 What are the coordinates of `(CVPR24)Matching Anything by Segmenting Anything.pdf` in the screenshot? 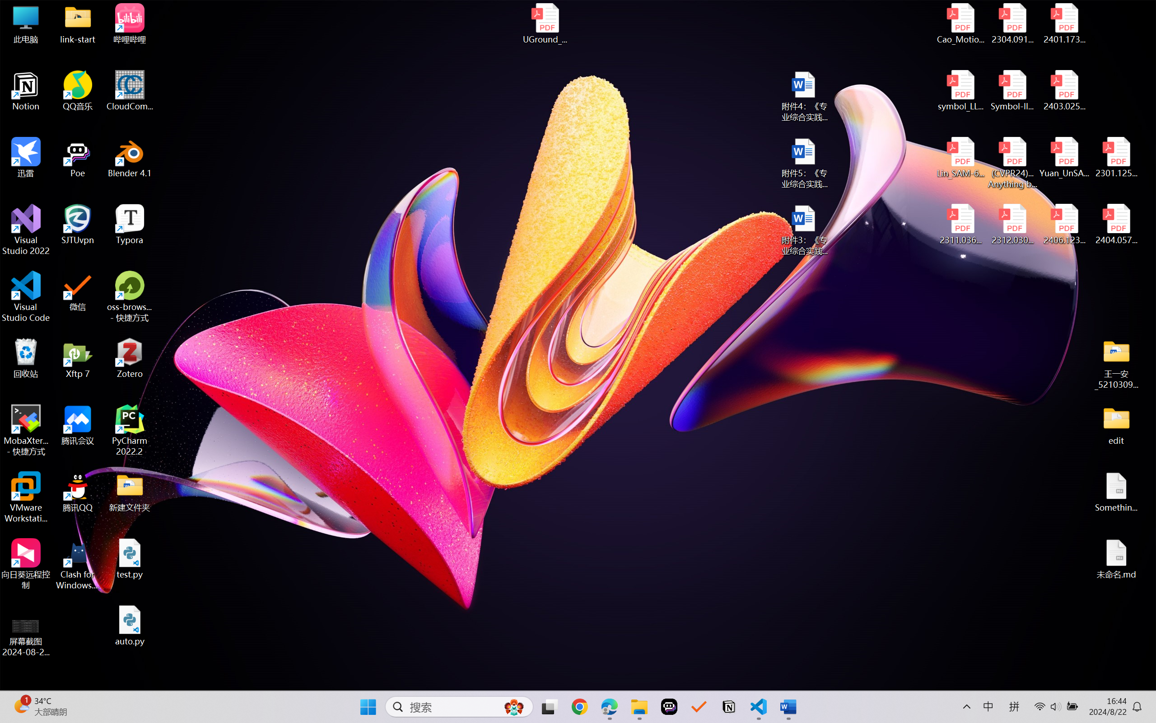 It's located at (1012, 163).